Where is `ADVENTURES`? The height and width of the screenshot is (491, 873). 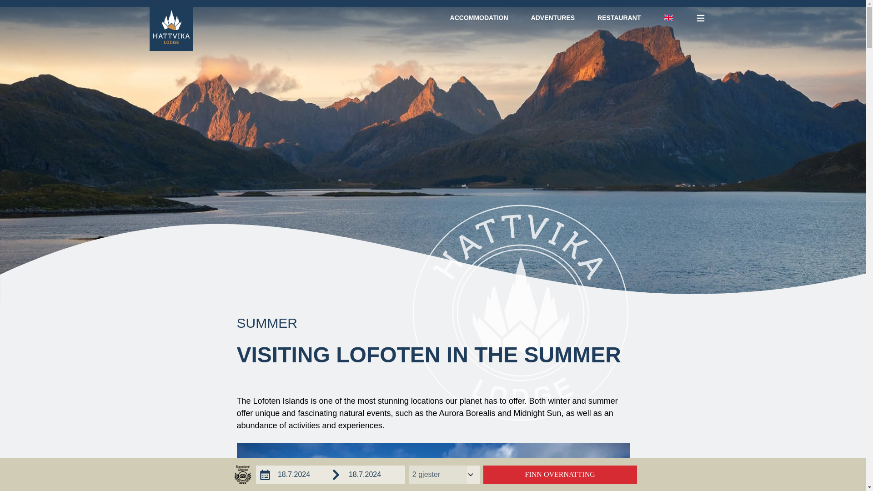 ADVENTURES is located at coordinates (552, 18).